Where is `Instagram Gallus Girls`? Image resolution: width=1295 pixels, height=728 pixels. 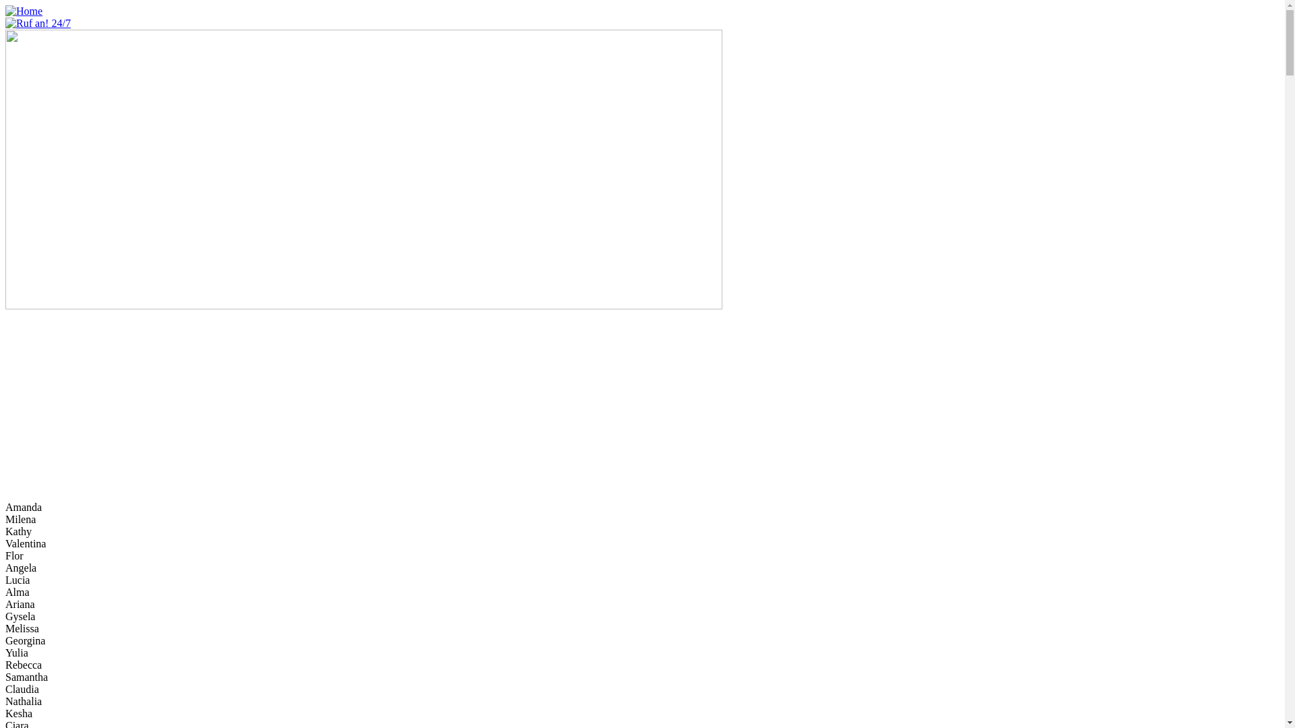 Instagram Gallus Girls is located at coordinates (24, 408).